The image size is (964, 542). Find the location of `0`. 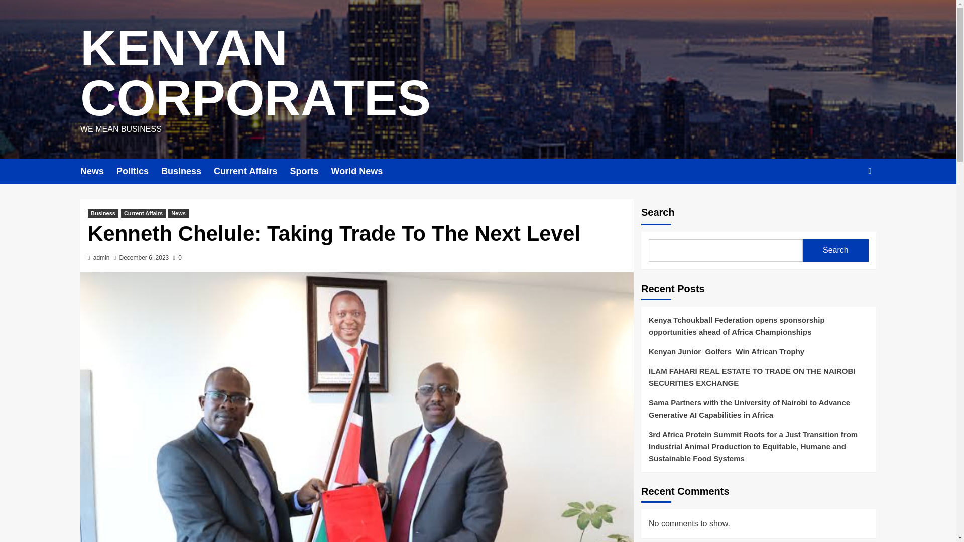

0 is located at coordinates (178, 257).